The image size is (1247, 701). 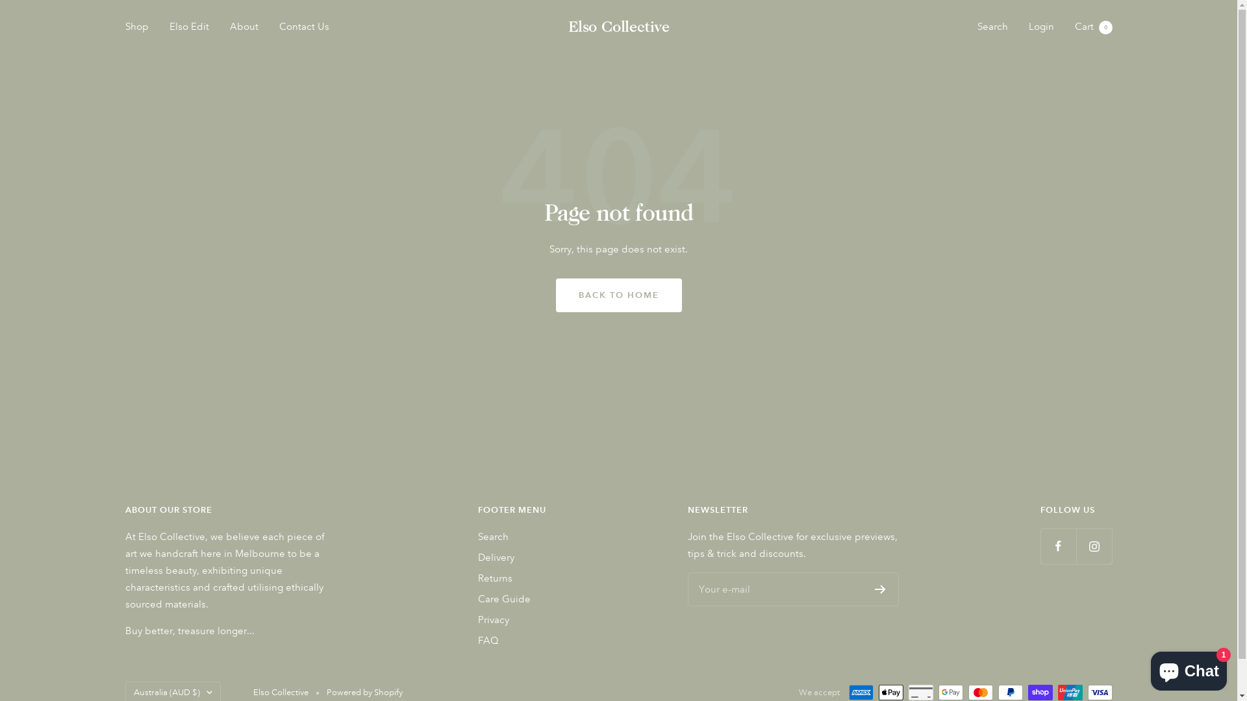 What do you see at coordinates (233, 668) in the screenshot?
I see `BS` at bounding box center [233, 668].